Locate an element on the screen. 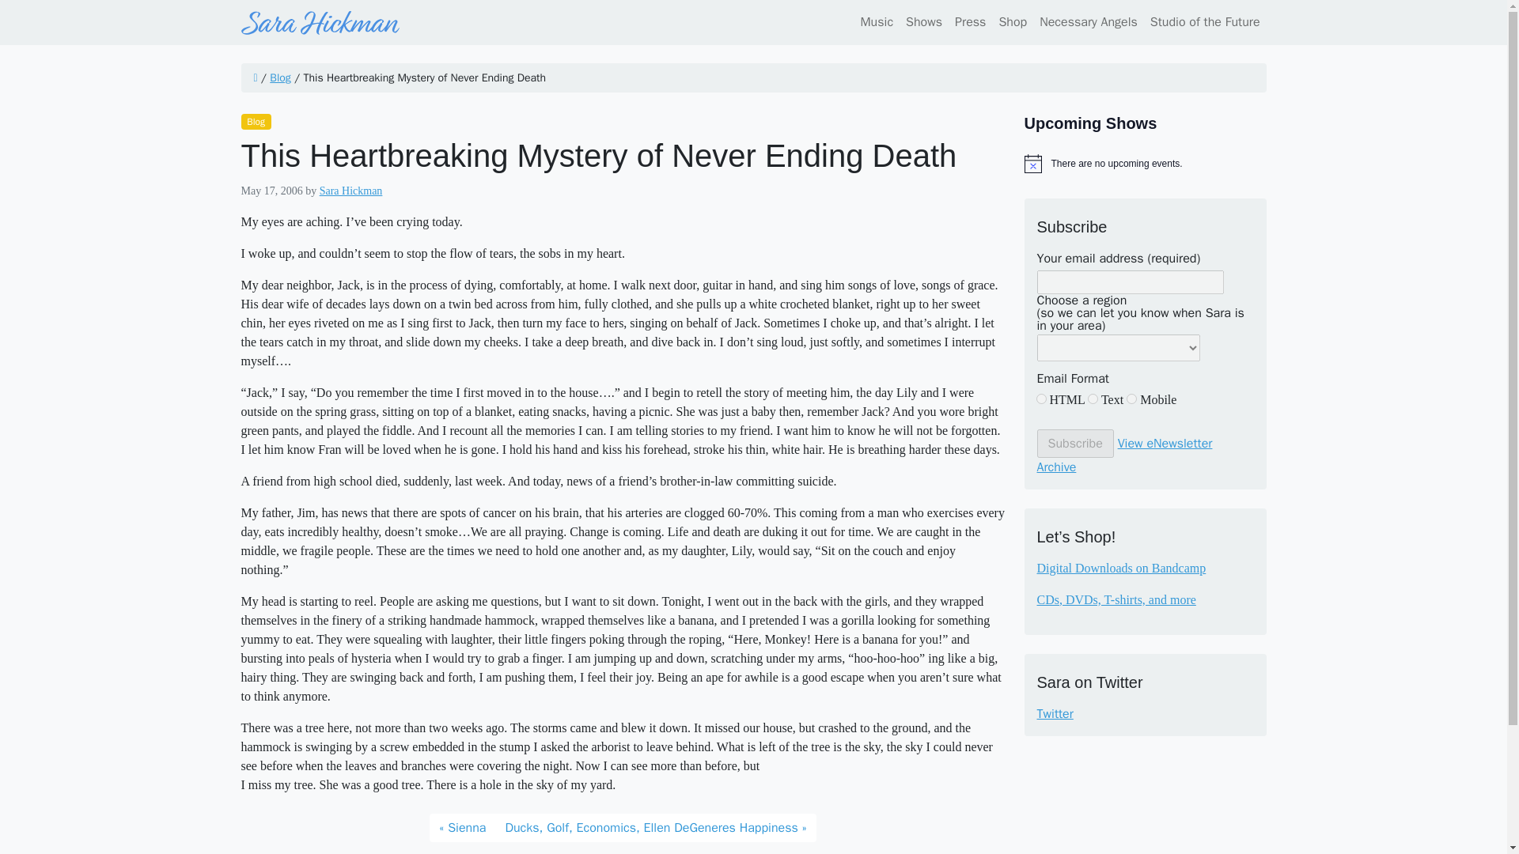  Digital Downloads on Bandcamp is located at coordinates (1120, 568).